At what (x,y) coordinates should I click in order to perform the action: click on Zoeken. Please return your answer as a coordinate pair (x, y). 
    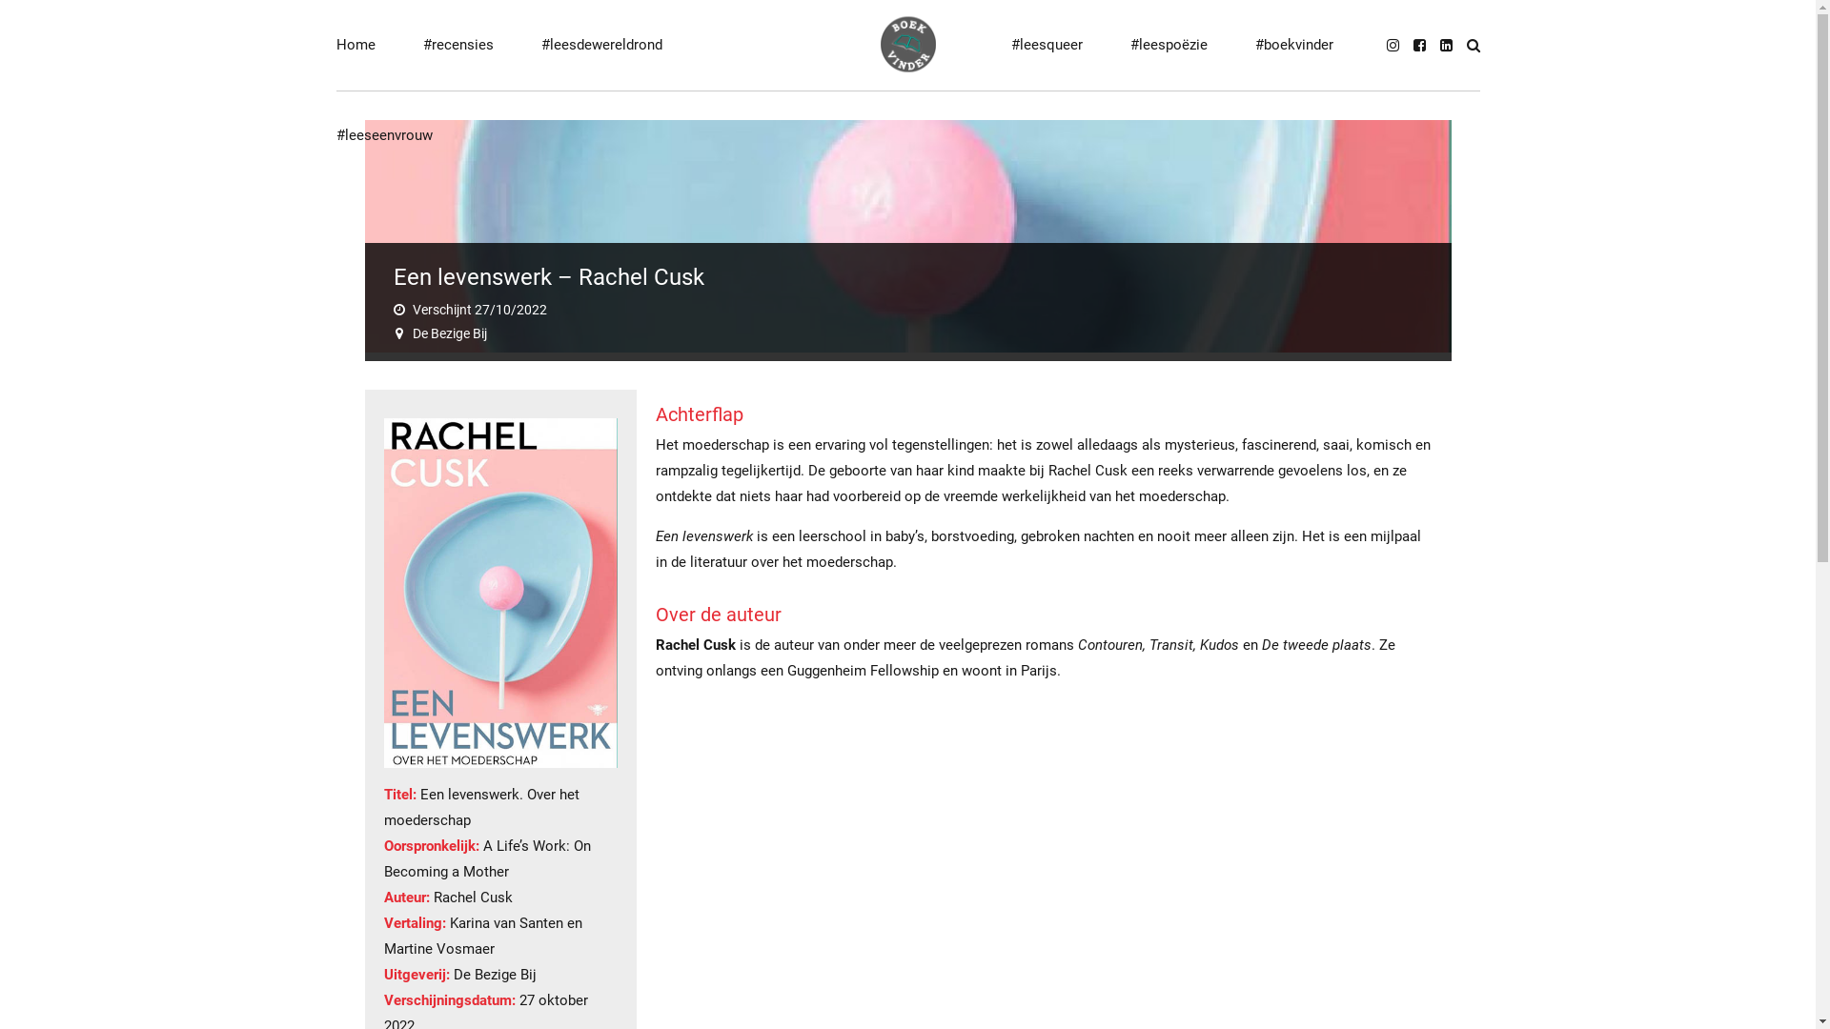
    Looking at the image, I should click on (1473, 46).